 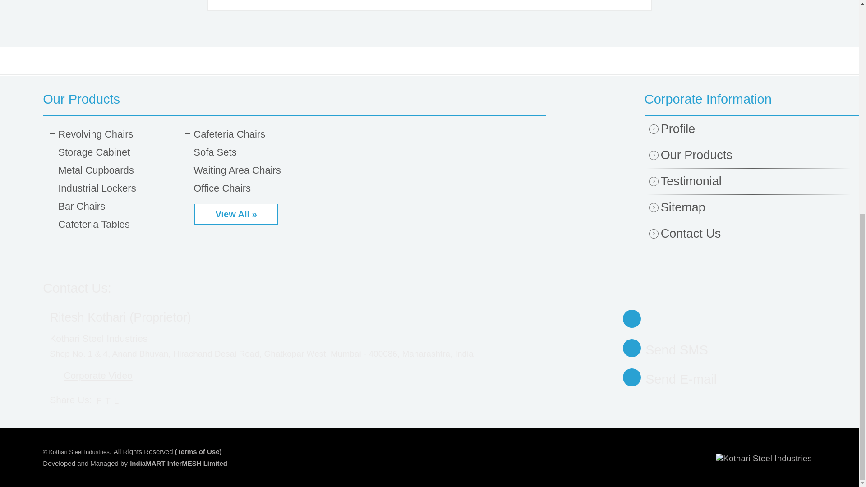 What do you see at coordinates (77, 288) in the screenshot?
I see `Contact Us:` at bounding box center [77, 288].